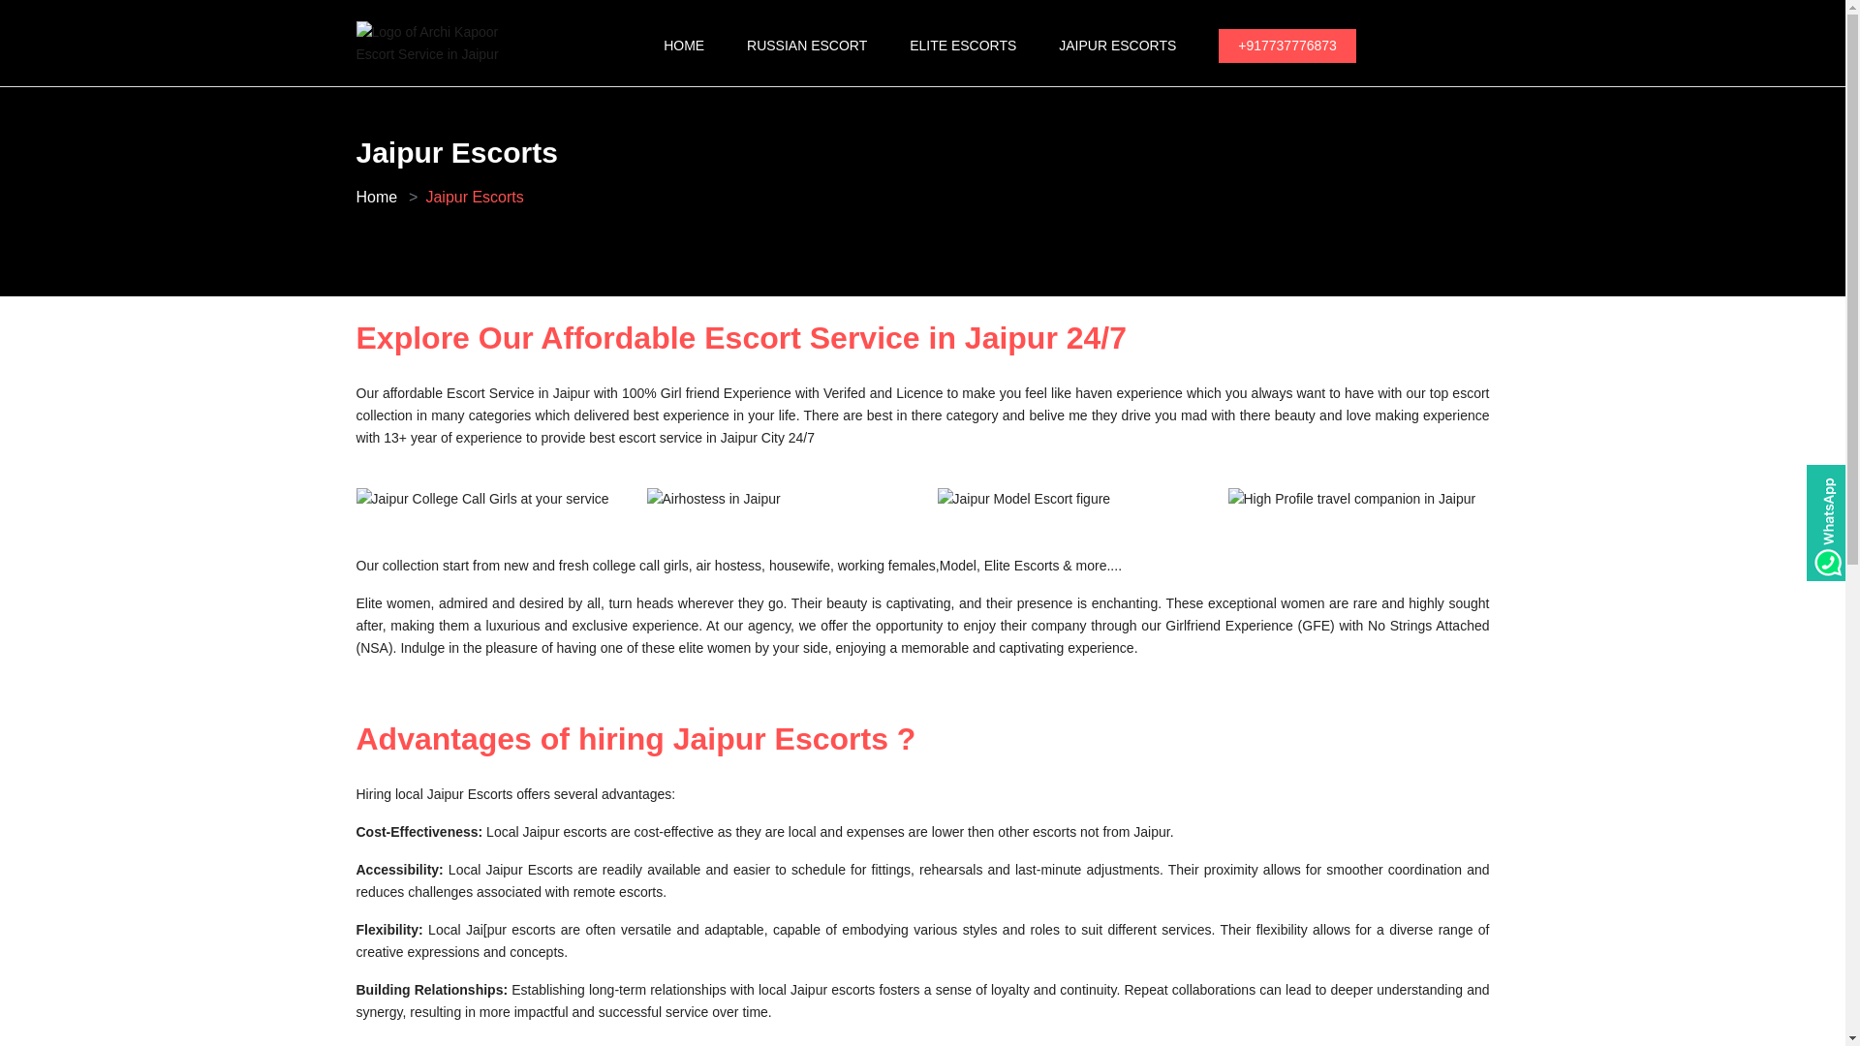 The image size is (1860, 1046). Describe the element at coordinates (482, 499) in the screenshot. I see `Hot Sexy Elite Model Escorts in Jaipur` at that location.